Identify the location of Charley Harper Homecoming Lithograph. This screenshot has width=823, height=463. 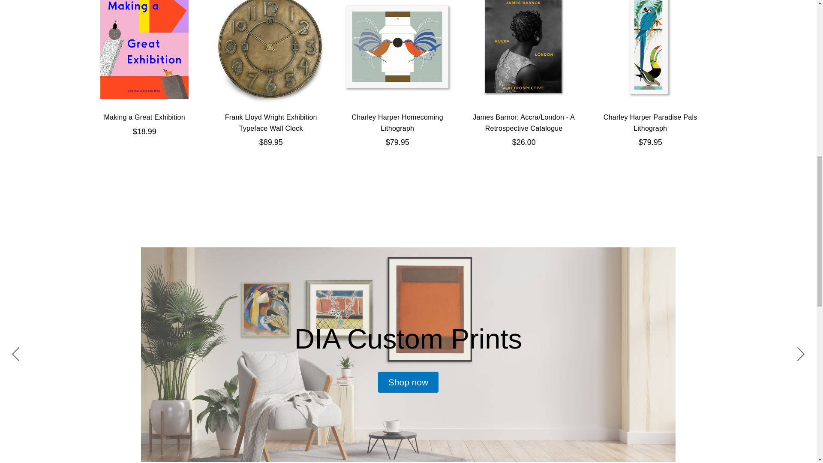
(397, 51).